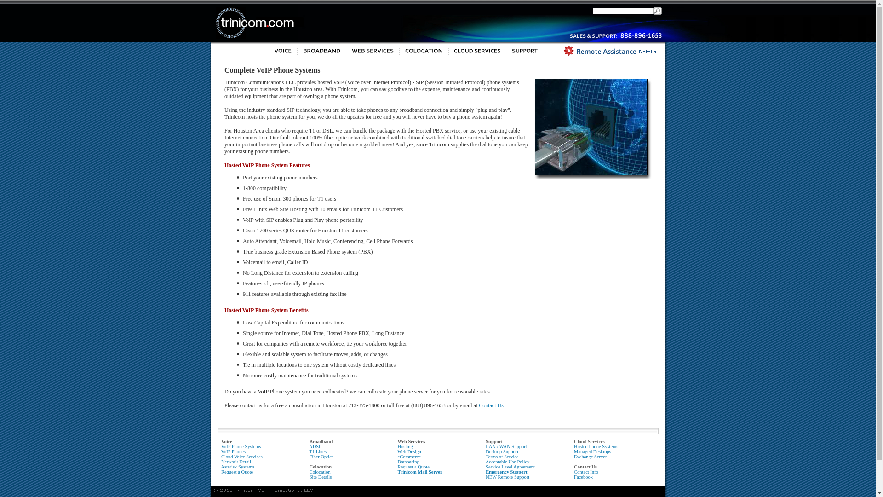 Image resolution: width=883 pixels, height=497 pixels. I want to click on ADSL, so click(315, 446).